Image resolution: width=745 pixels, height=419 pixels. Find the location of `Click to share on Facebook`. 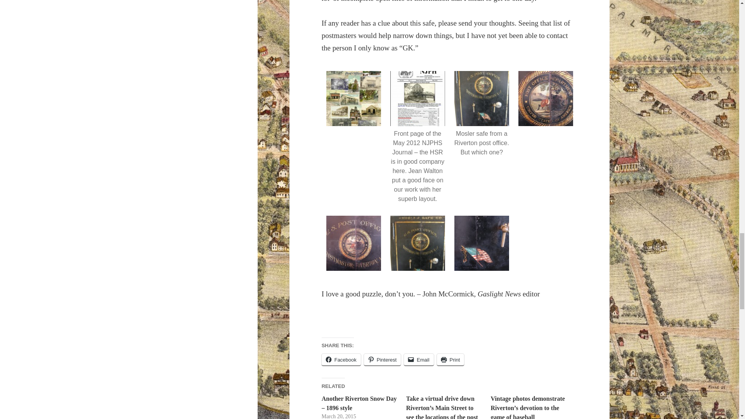

Click to share on Facebook is located at coordinates (341, 359).